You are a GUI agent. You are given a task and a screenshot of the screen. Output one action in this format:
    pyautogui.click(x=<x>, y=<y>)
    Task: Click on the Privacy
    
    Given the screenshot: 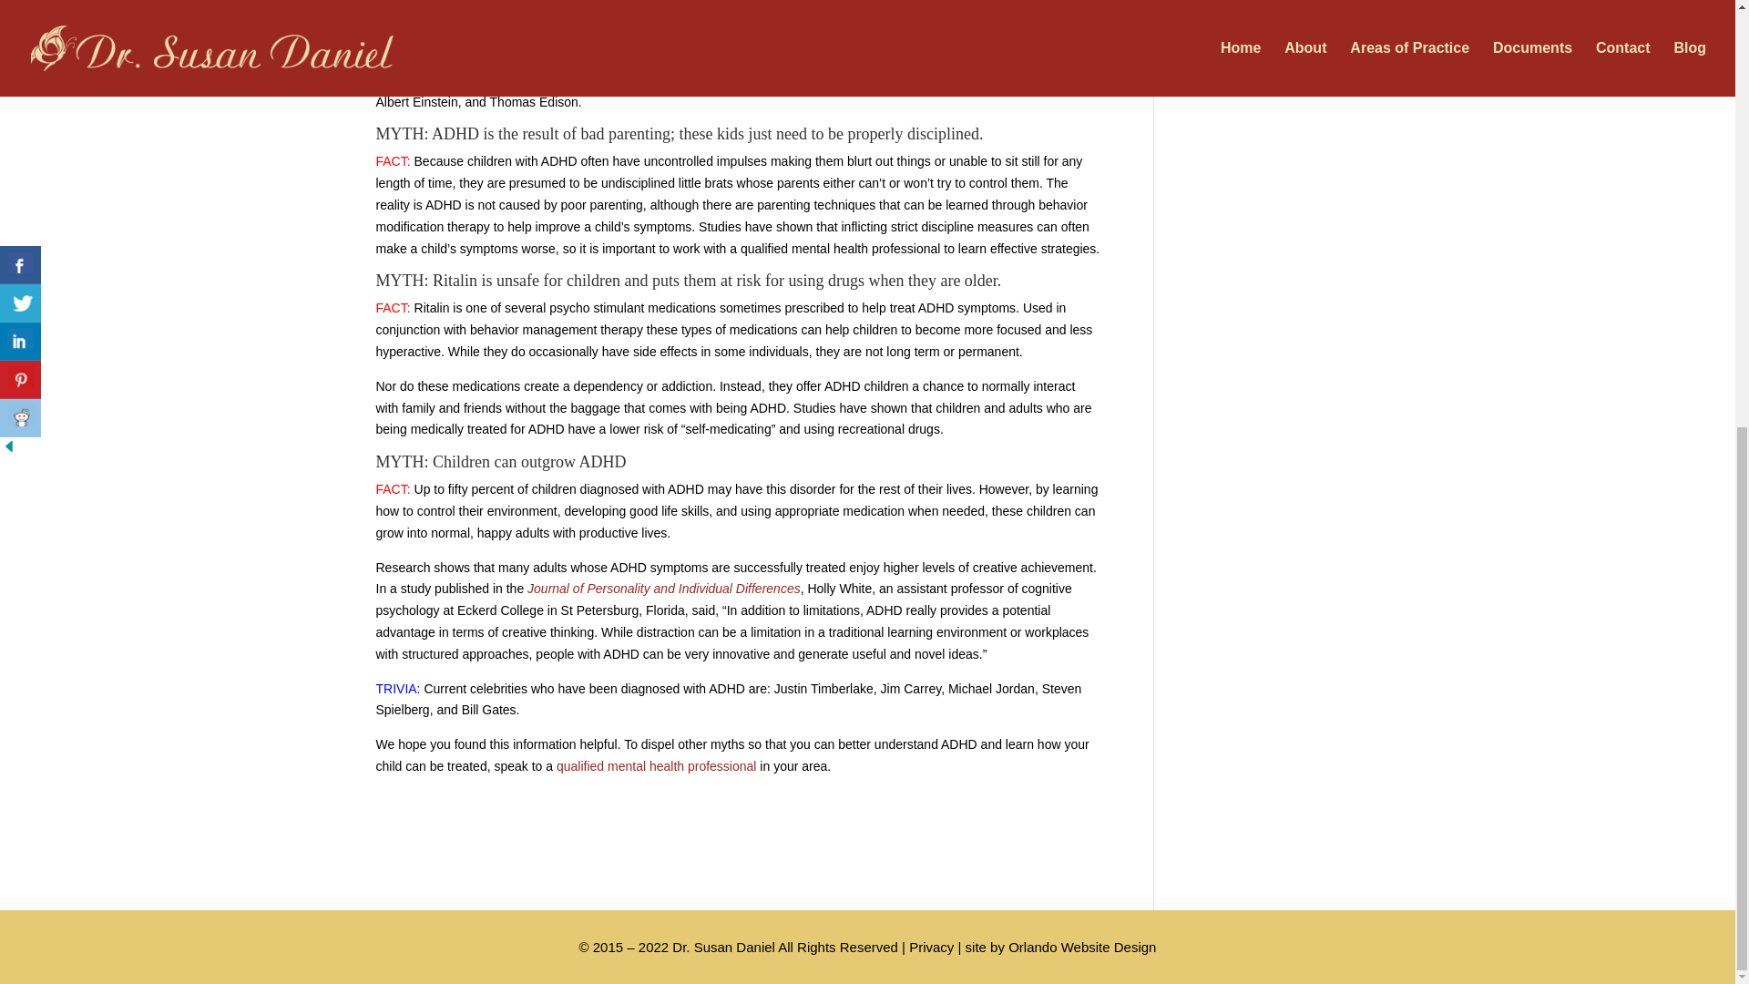 What is the action you would take?
    pyautogui.click(x=931, y=947)
    